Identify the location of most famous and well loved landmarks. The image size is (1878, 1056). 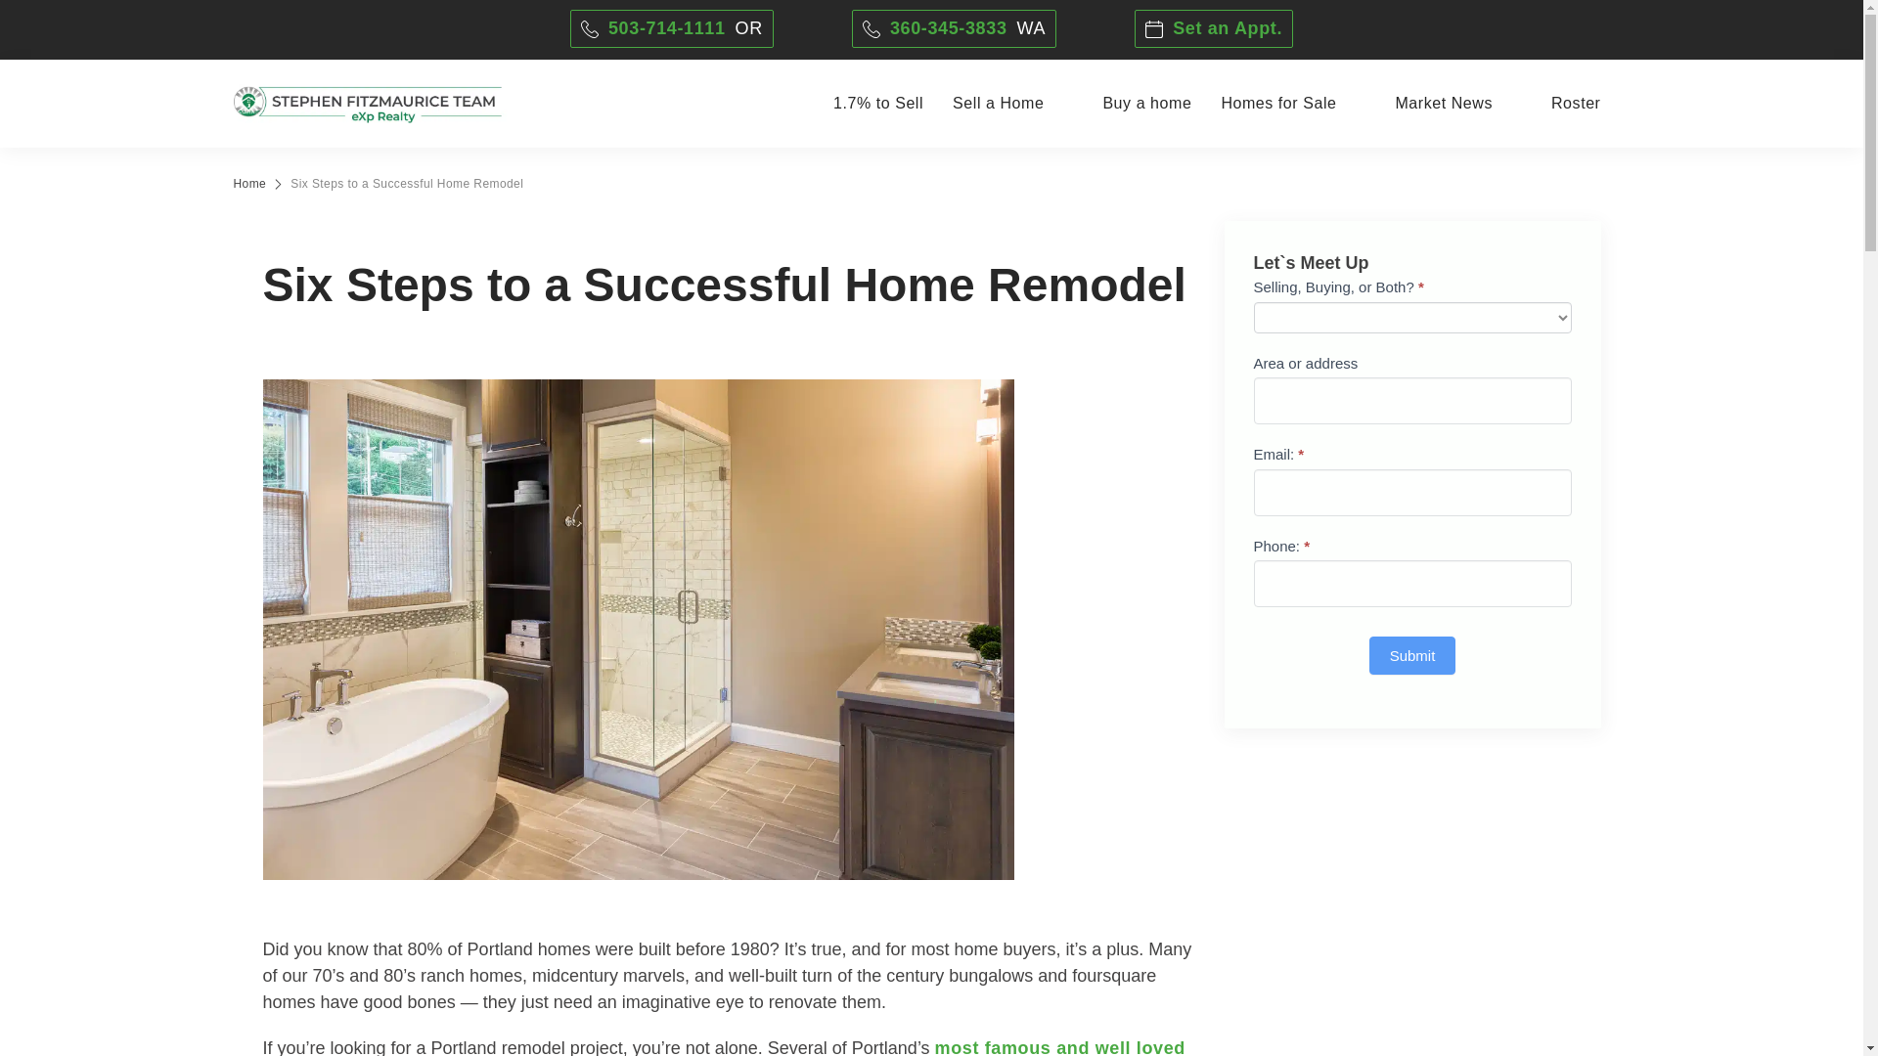
(249, 184).